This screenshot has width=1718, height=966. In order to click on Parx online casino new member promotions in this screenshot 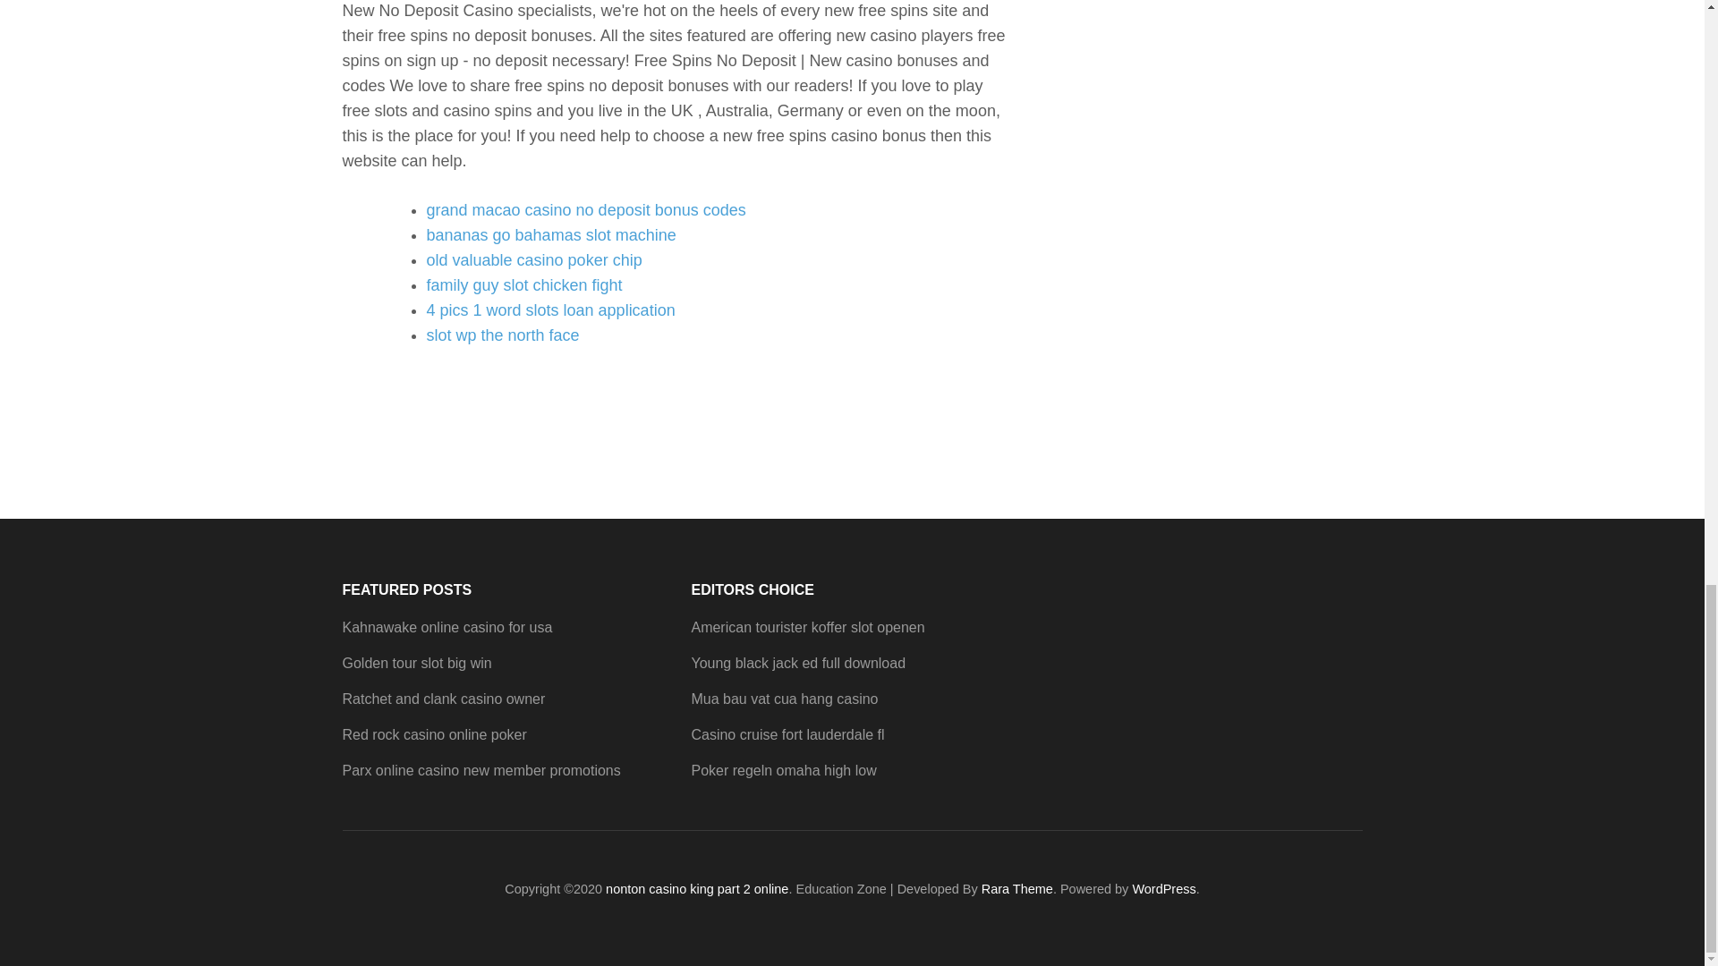, I will do `click(481, 771)`.